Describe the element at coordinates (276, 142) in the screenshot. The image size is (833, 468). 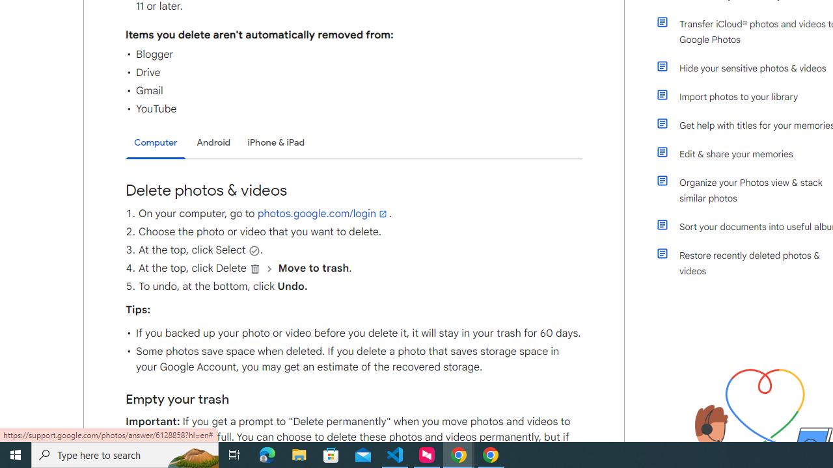
I see `iPhone & iPad` at that location.